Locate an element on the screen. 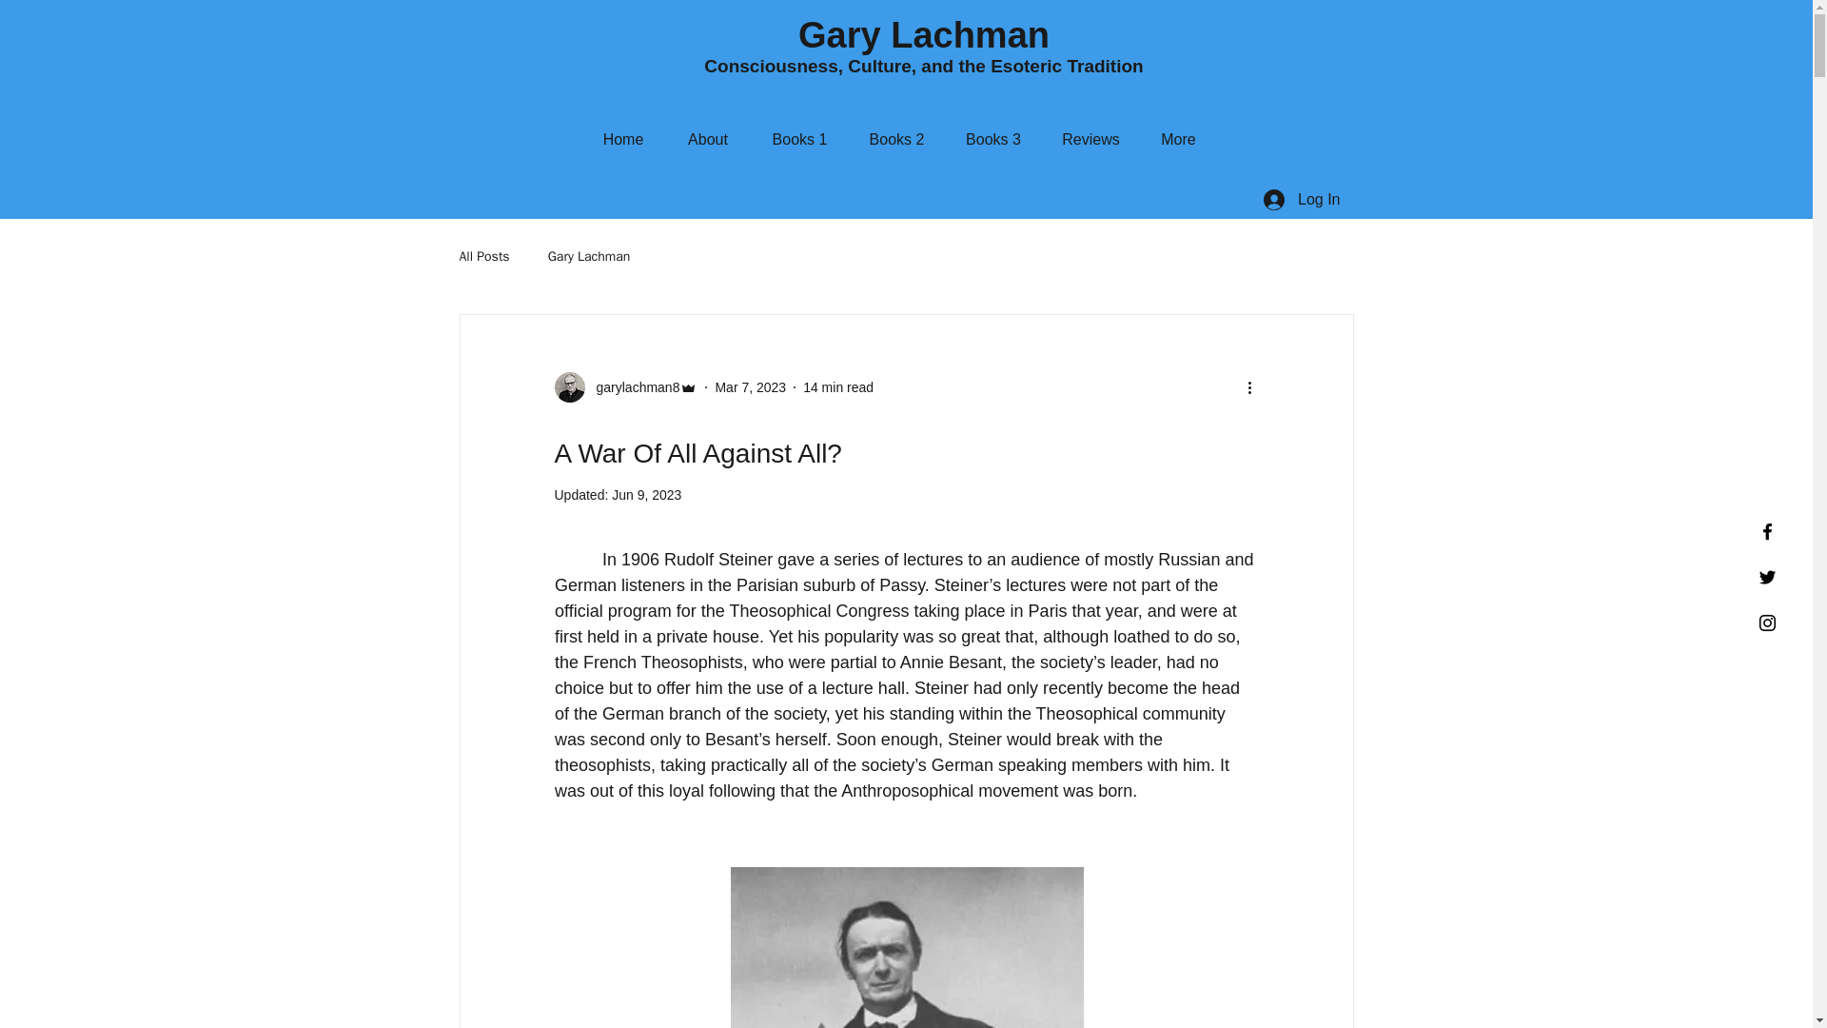 The width and height of the screenshot is (1827, 1028). Reviews is located at coordinates (1090, 139).